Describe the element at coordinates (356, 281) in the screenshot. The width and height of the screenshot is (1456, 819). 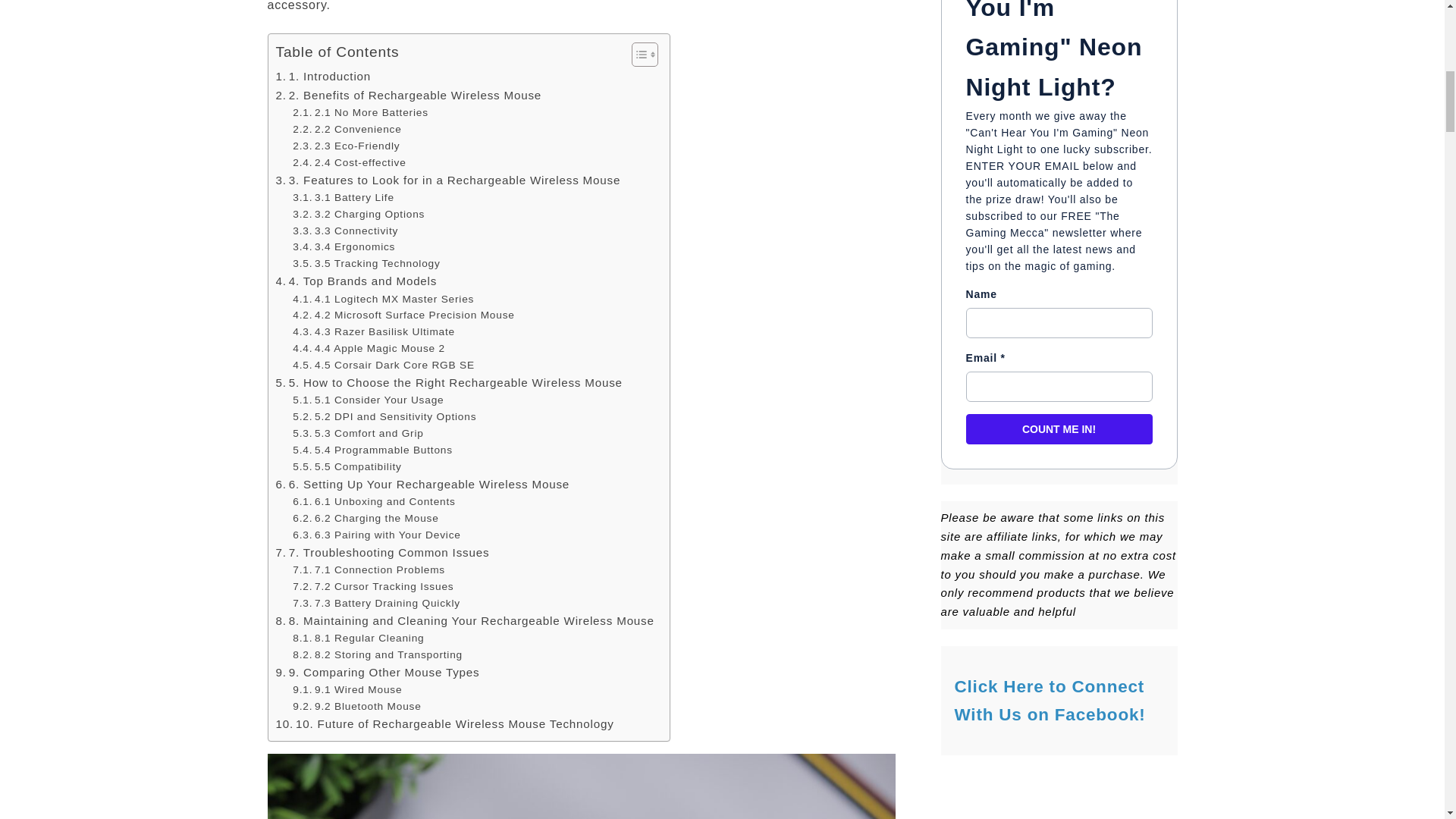
I see `4. Top Brands and Models` at that location.